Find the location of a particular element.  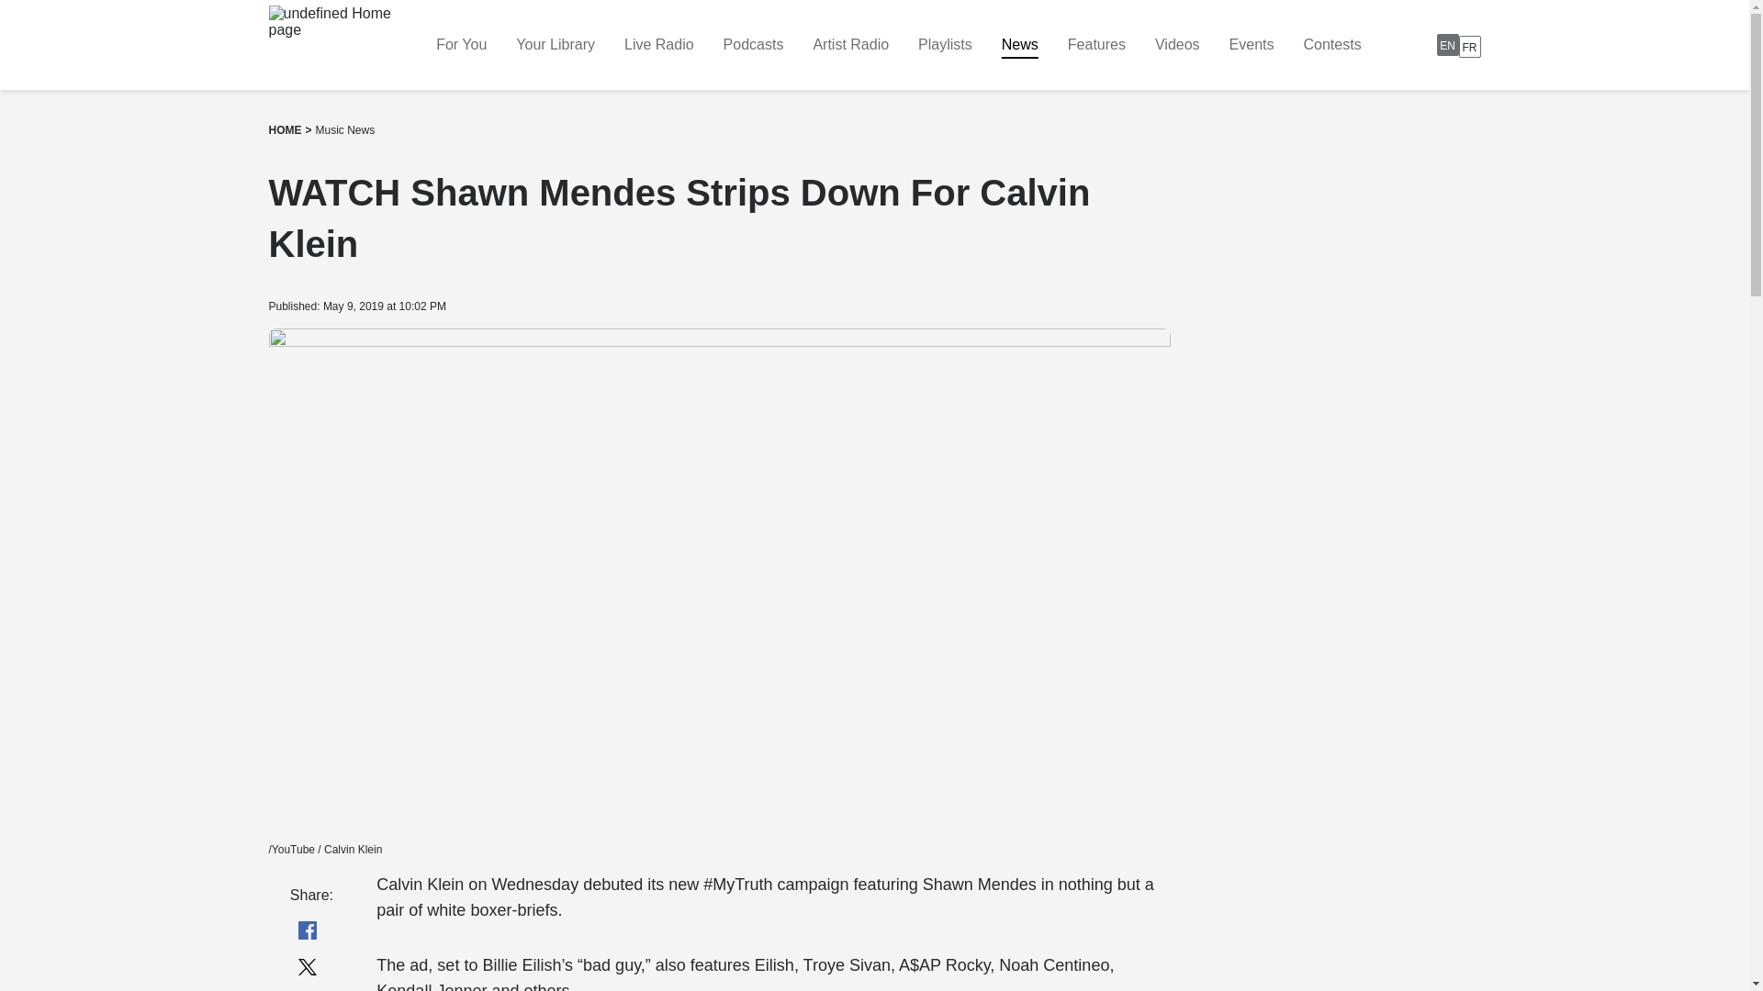

Artist Radio is located at coordinates (345, 130).